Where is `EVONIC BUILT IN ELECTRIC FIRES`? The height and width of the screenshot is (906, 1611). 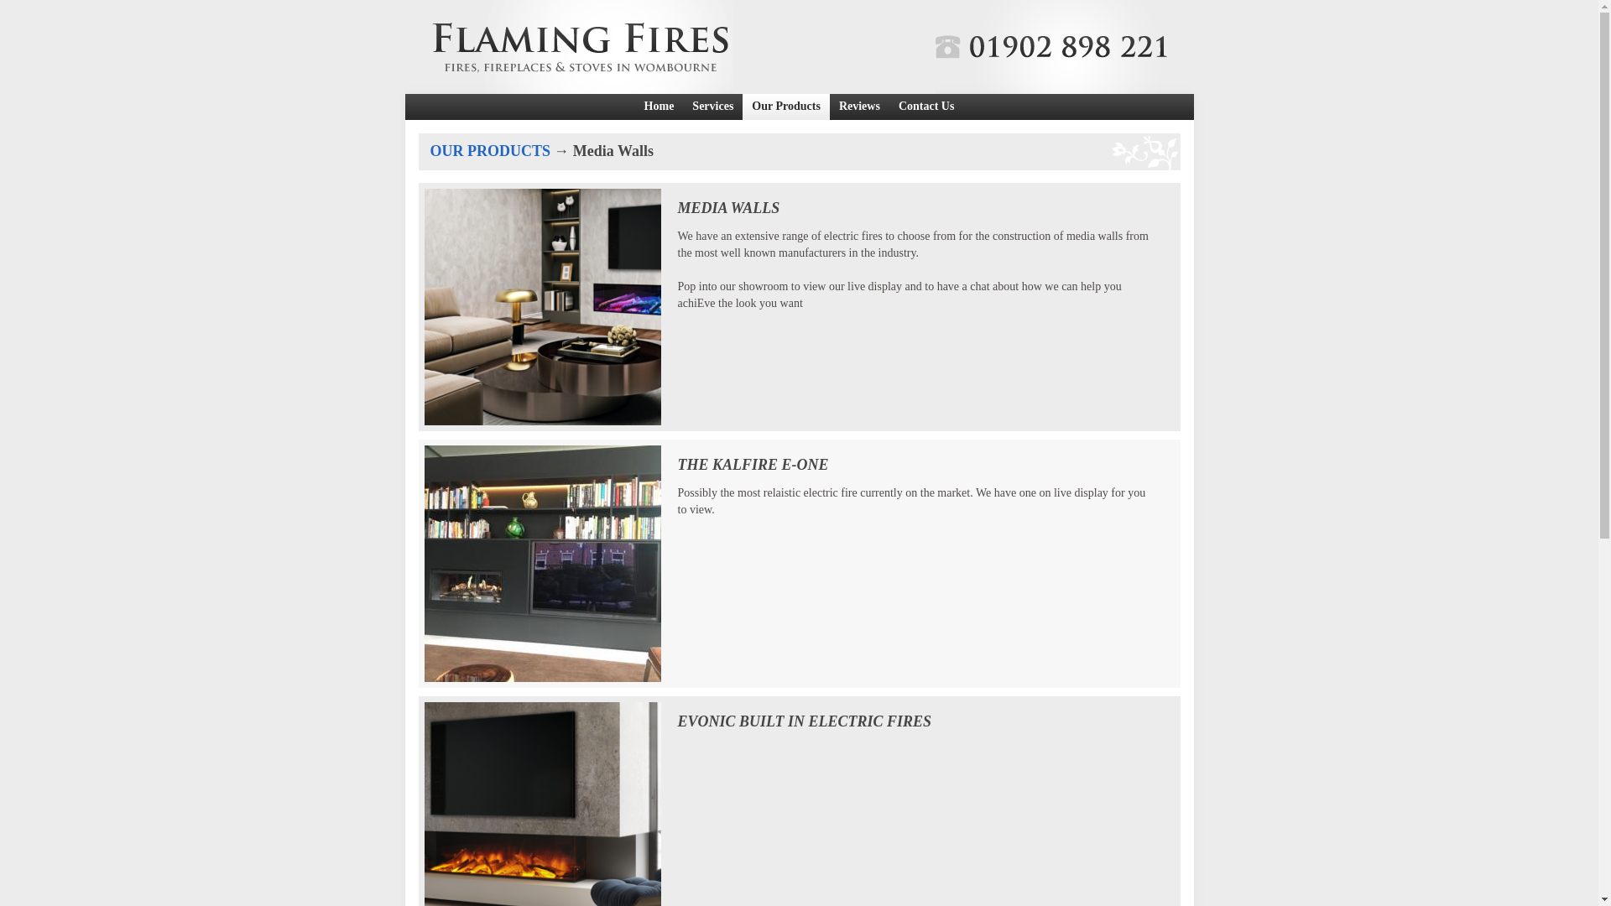
EVONIC BUILT IN ELECTRIC FIRES is located at coordinates (542, 801).